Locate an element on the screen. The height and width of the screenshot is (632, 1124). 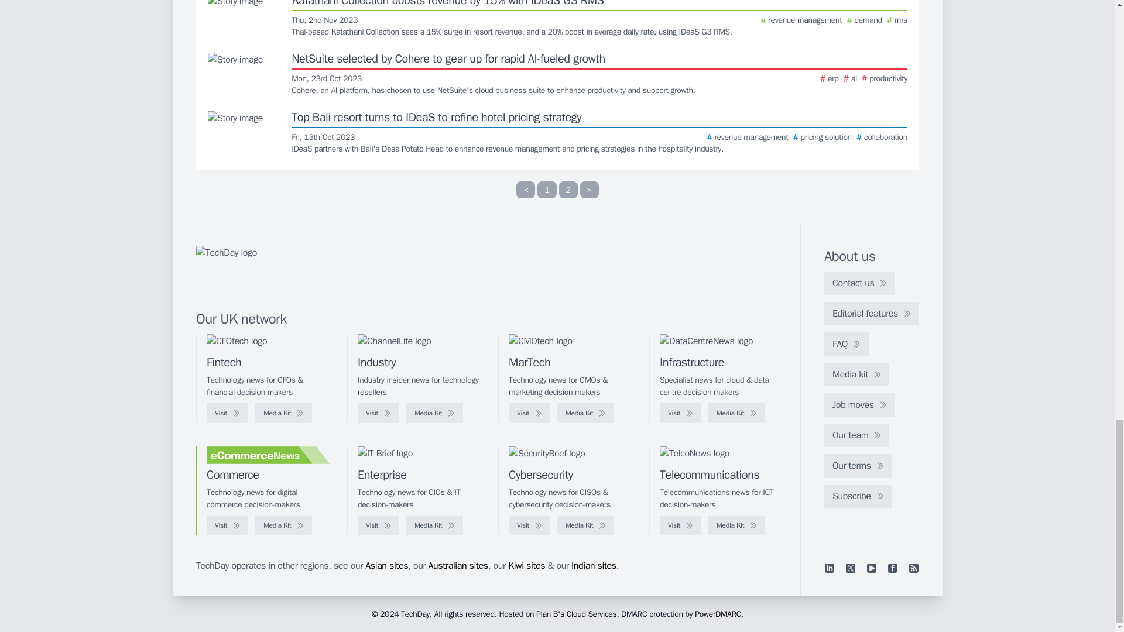
1 is located at coordinates (547, 190).